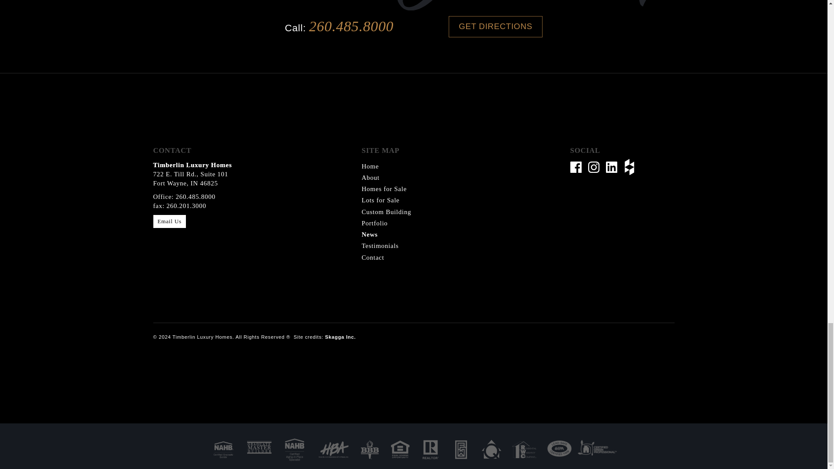  I want to click on Skagga Inc., so click(341, 337).